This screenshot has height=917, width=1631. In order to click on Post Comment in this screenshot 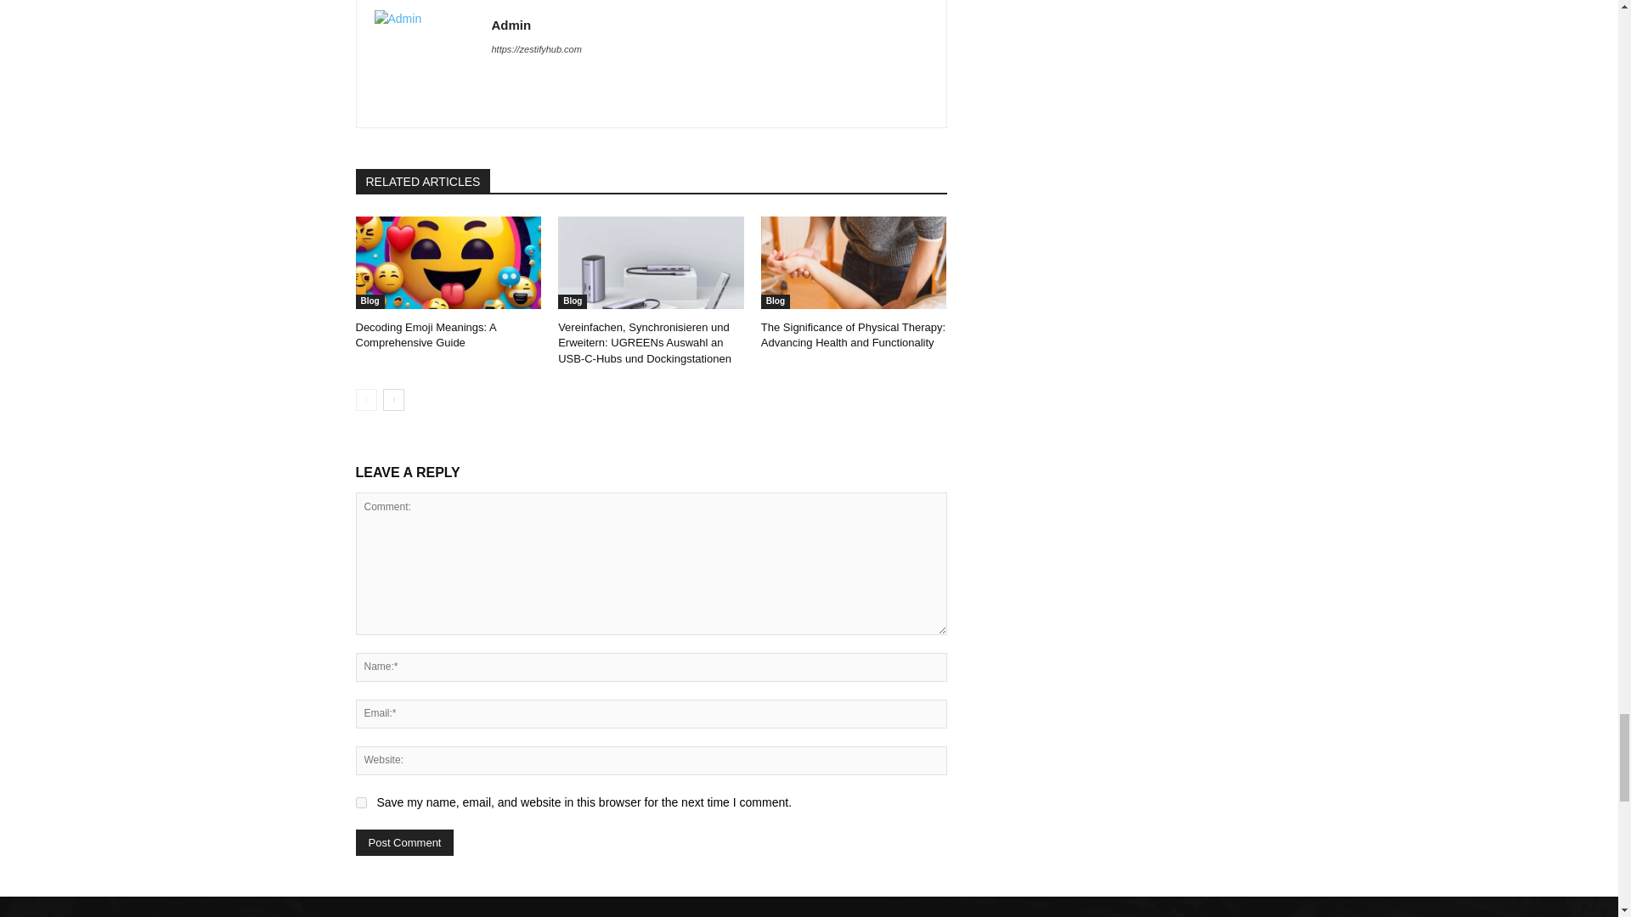, I will do `click(404, 842)`.